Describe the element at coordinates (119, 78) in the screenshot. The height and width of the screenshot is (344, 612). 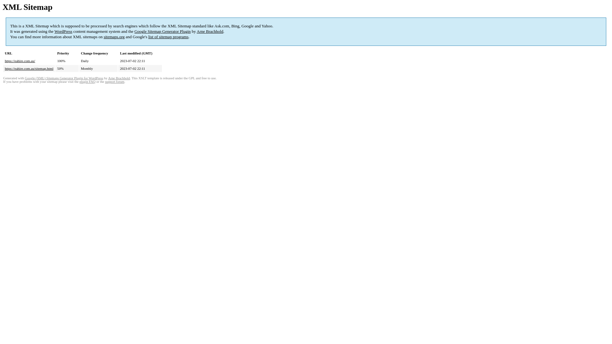
I see `Arne Brachhold` at that location.